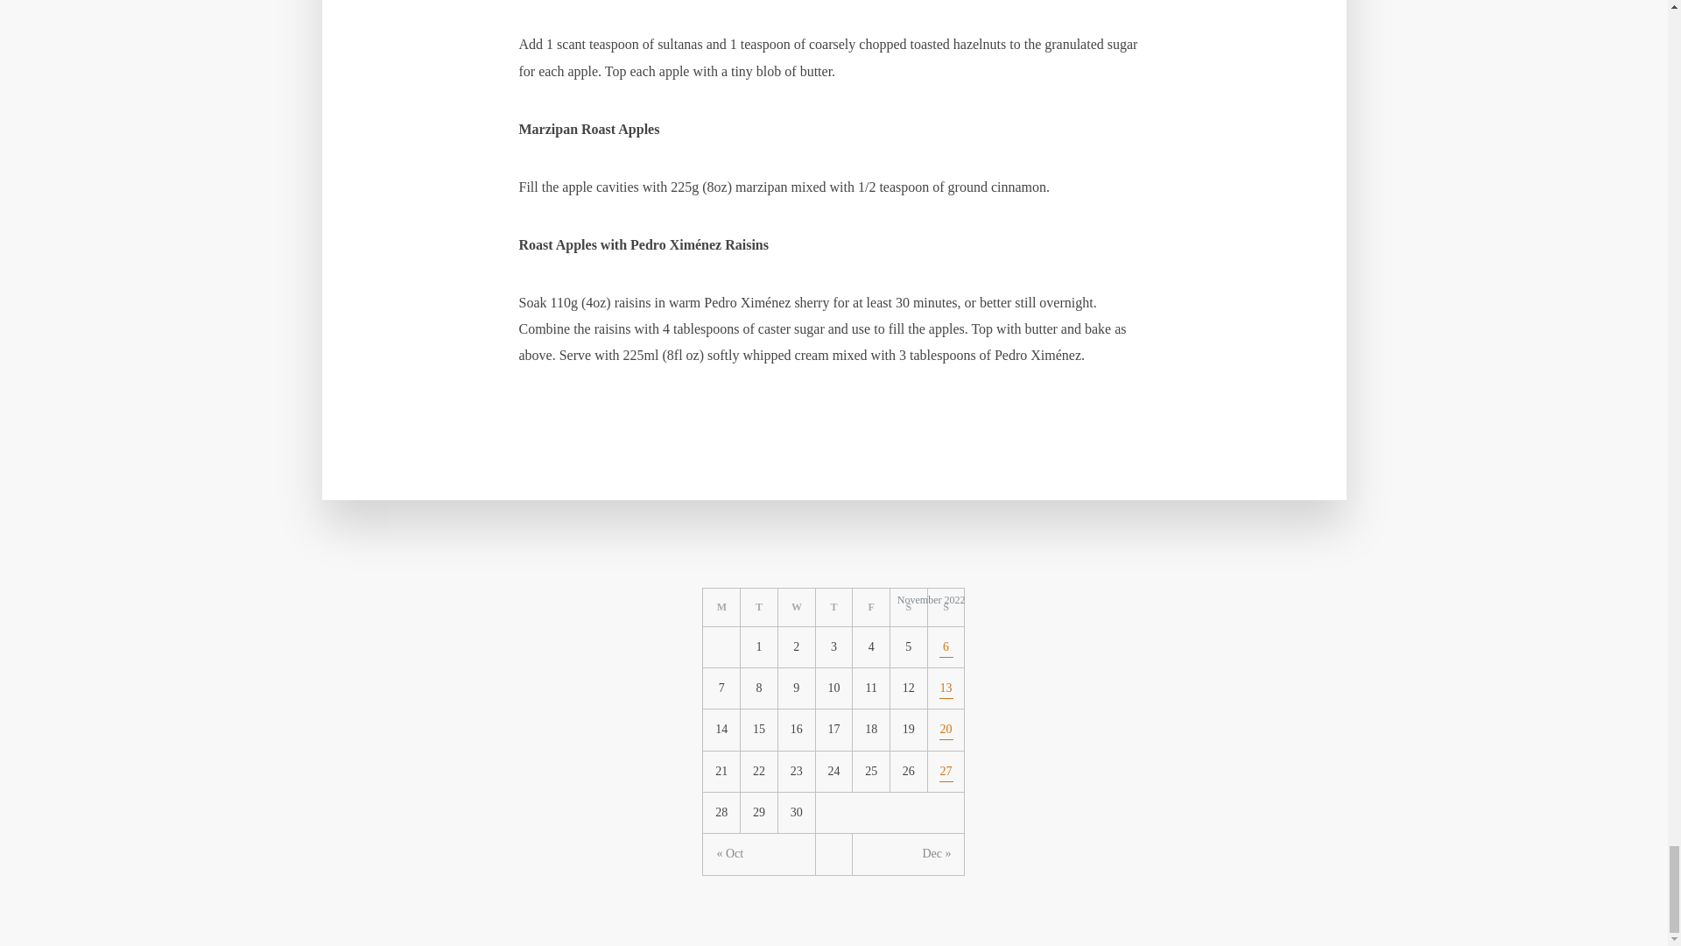 The image size is (1681, 946). I want to click on Sunday, so click(946, 608).